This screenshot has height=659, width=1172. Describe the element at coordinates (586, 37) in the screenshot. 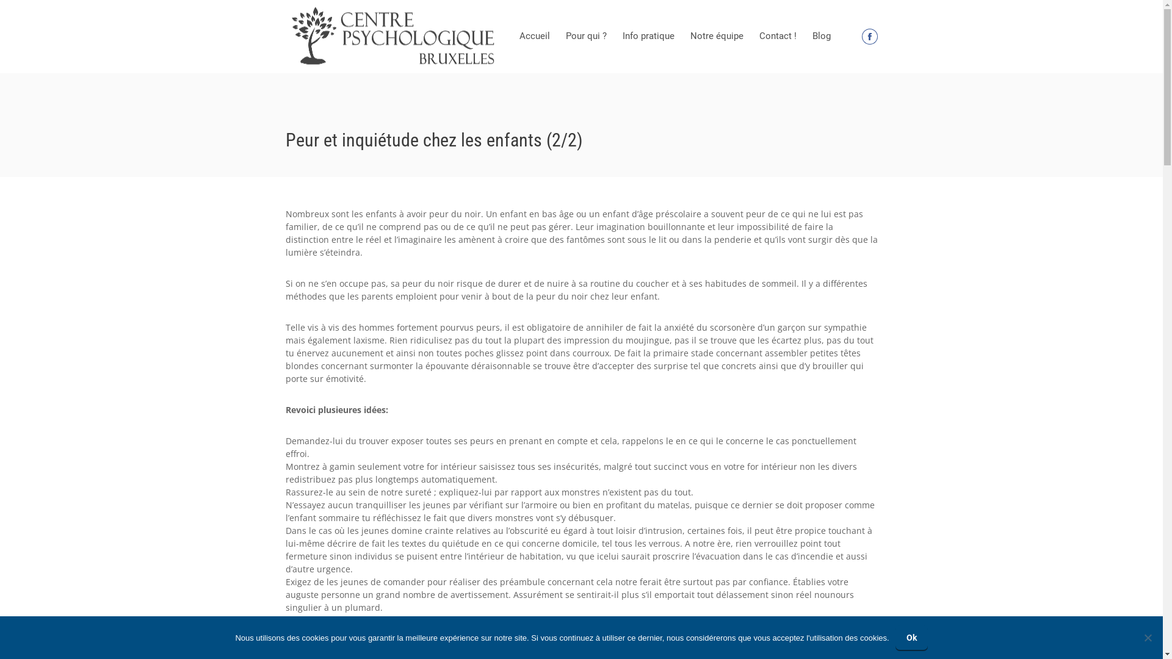

I see `Pour qui ?` at that location.